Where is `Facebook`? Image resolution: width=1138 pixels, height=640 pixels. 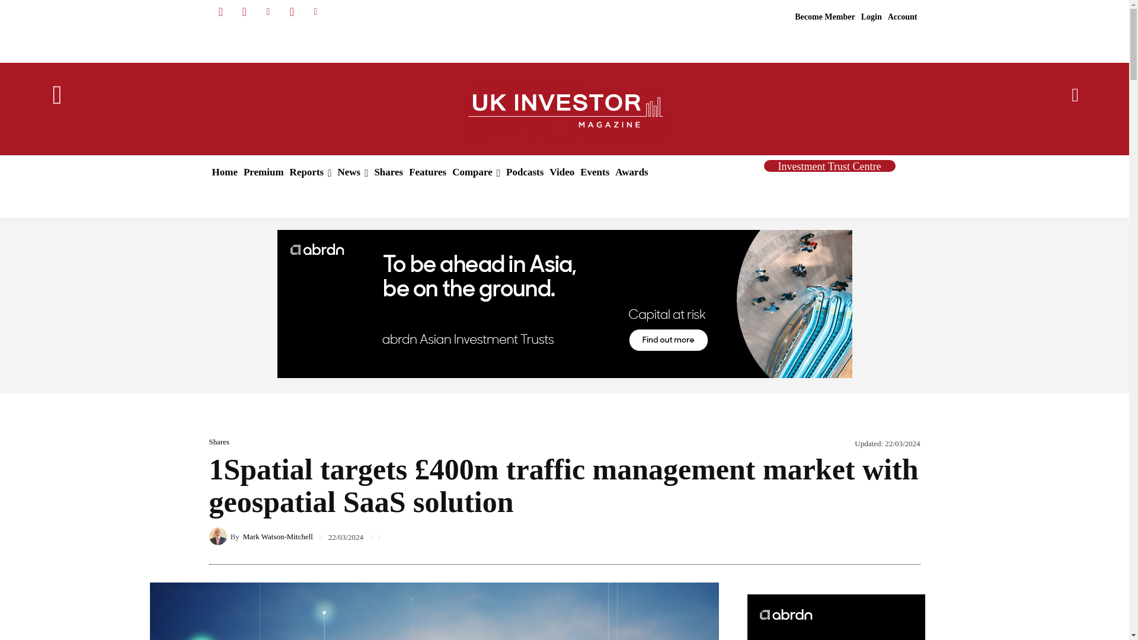 Facebook is located at coordinates (220, 12).